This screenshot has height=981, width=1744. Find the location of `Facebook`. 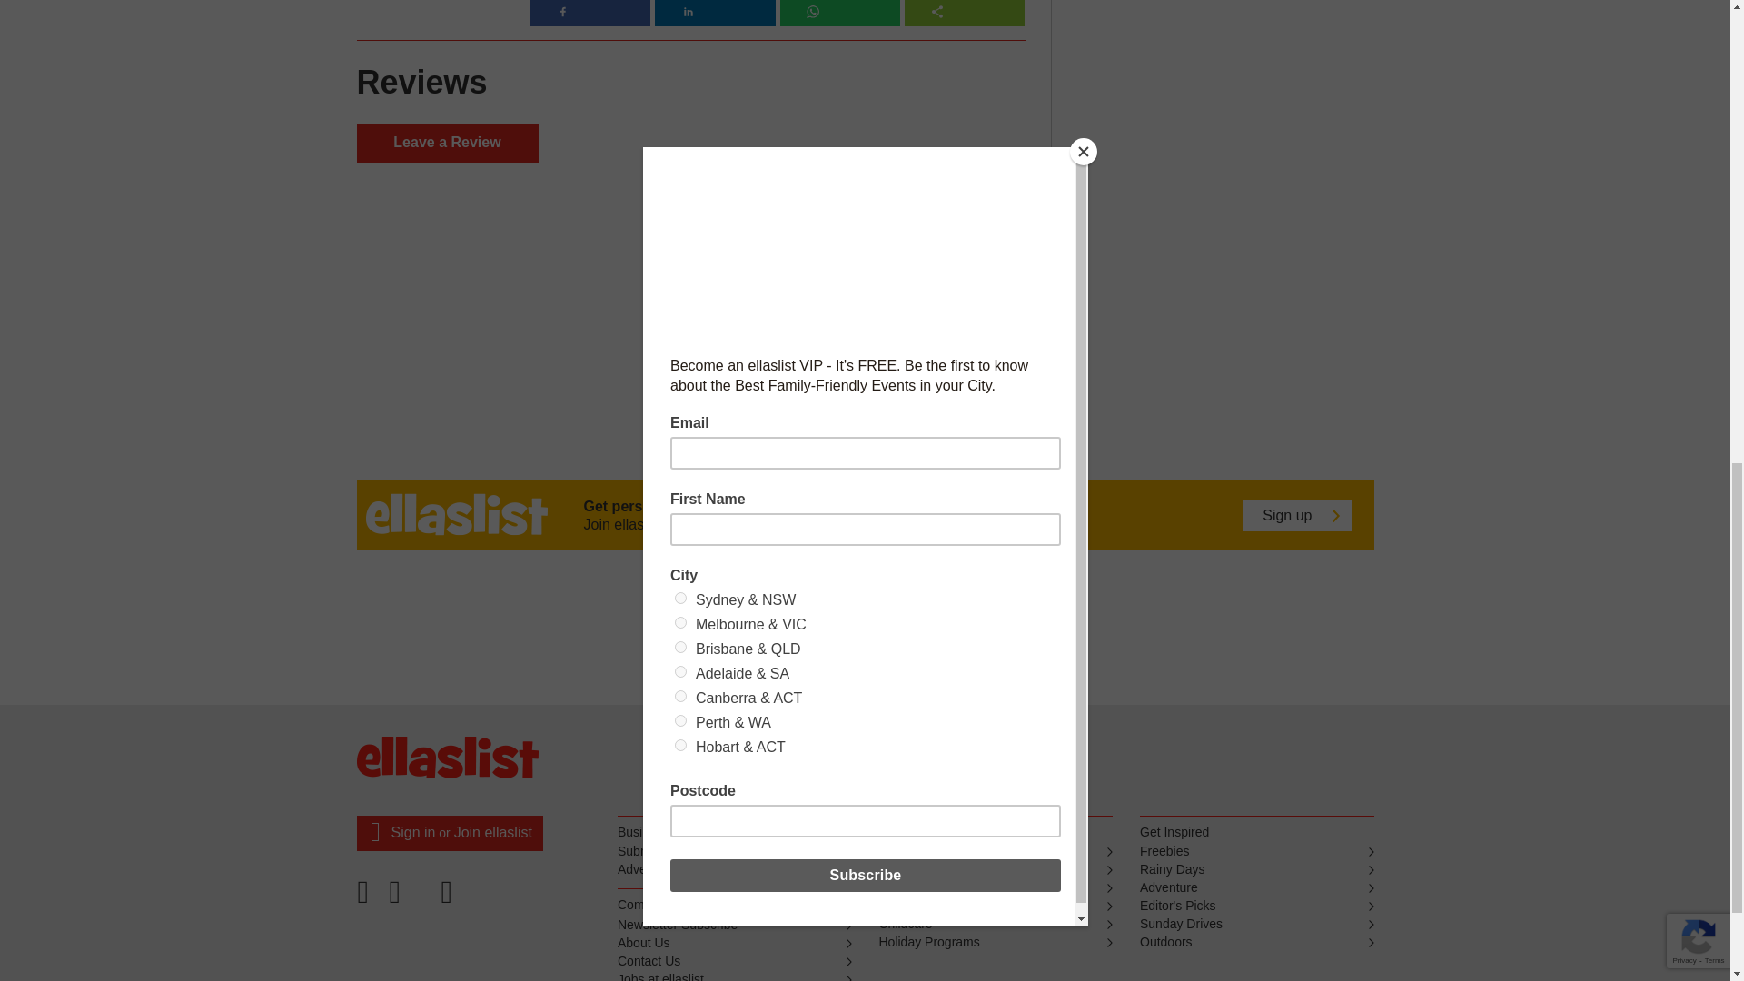

Facebook is located at coordinates (368, 897).